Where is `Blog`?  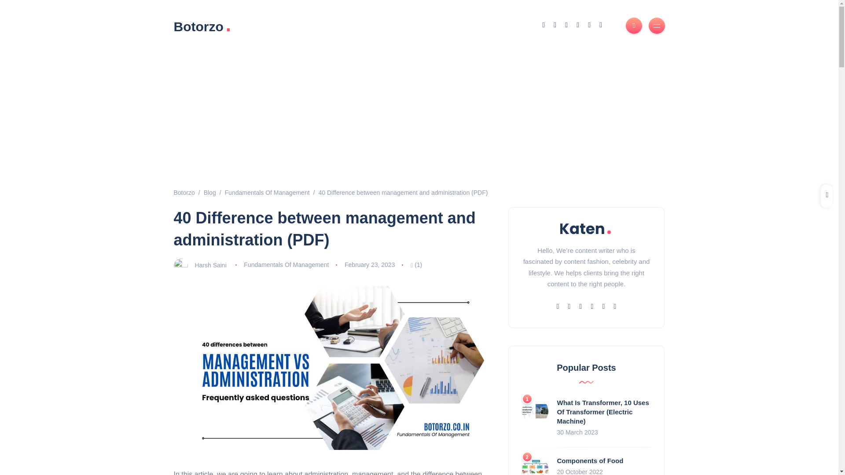
Blog is located at coordinates (209, 193).